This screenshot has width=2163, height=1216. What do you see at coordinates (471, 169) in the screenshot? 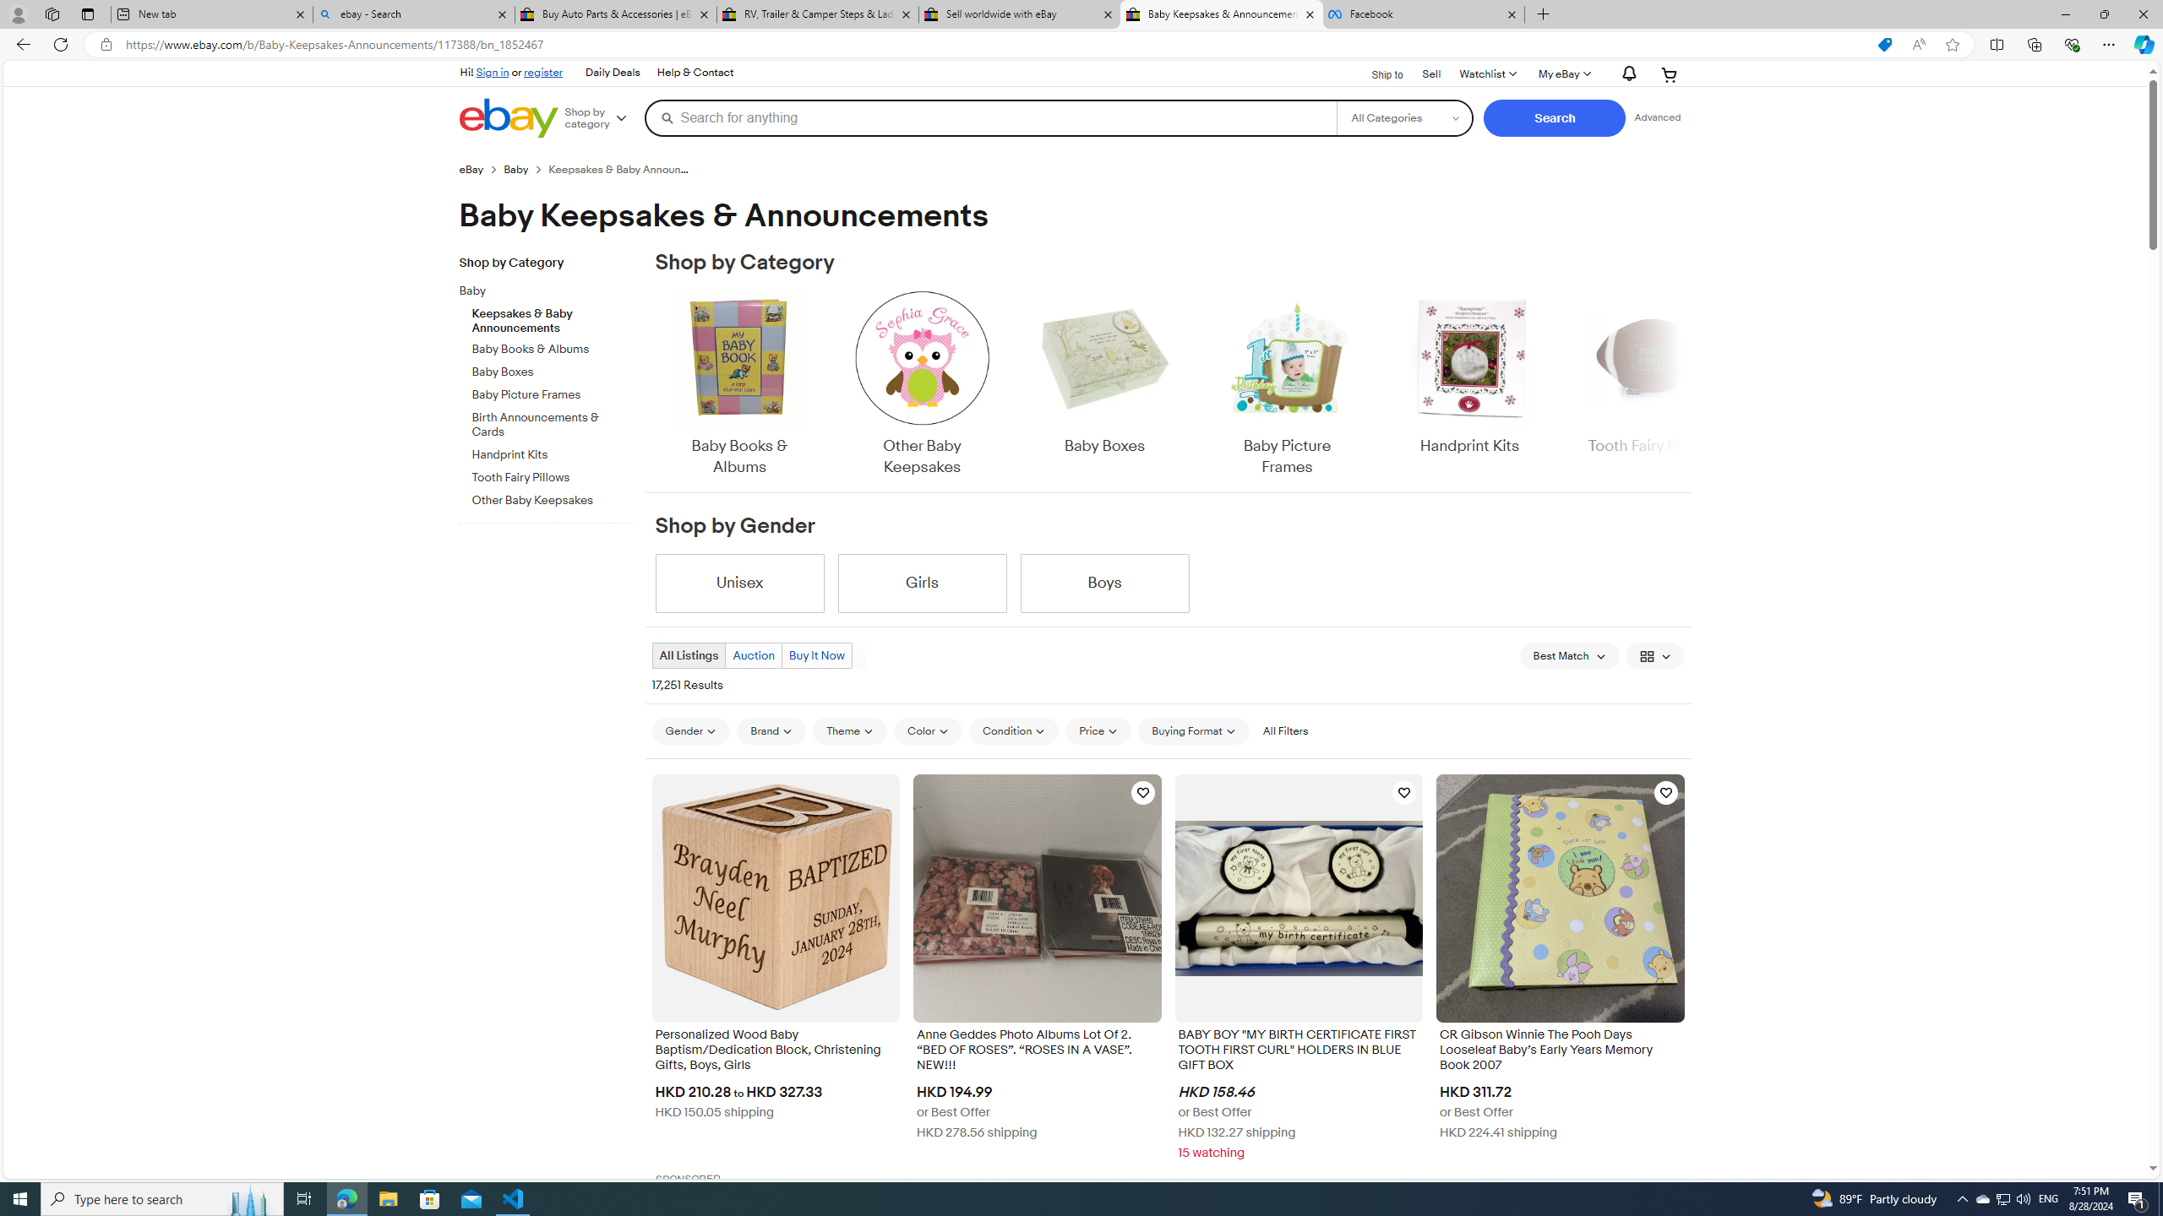
I see `eBay` at bounding box center [471, 169].